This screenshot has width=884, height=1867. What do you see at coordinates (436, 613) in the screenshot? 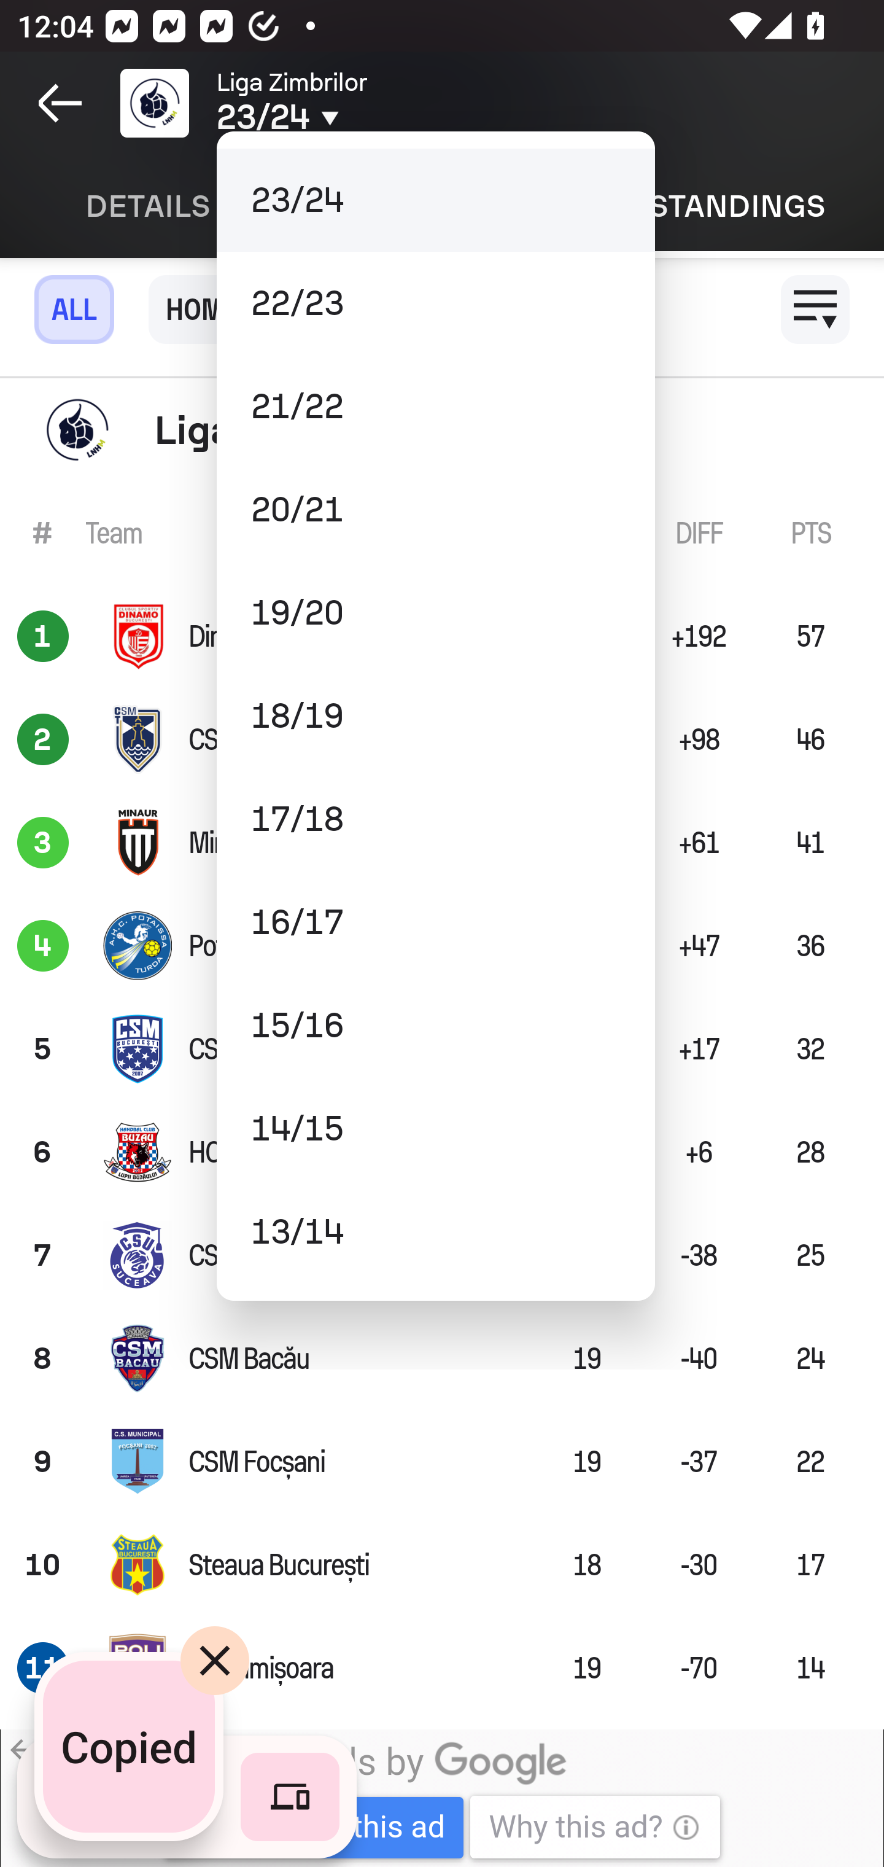
I see `19/20` at bounding box center [436, 613].